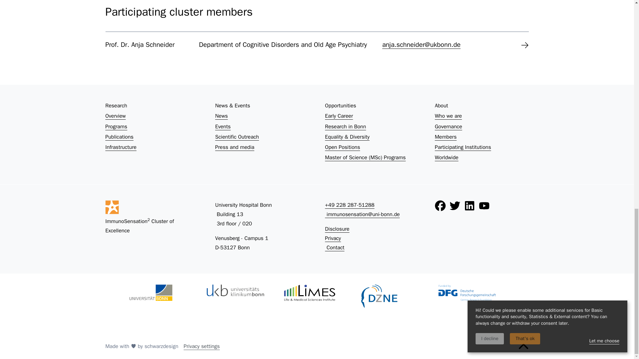 The image size is (639, 359). What do you see at coordinates (152, 126) in the screenshot?
I see `Programs` at bounding box center [152, 126].